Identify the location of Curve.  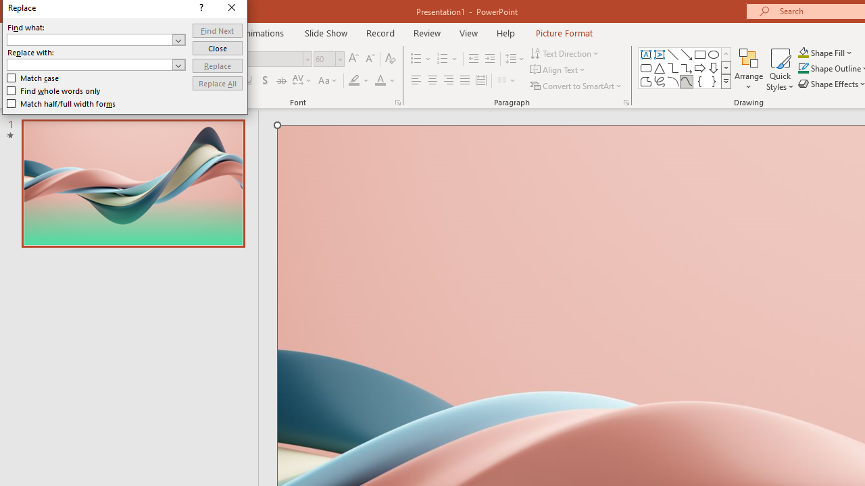
(687, 81).